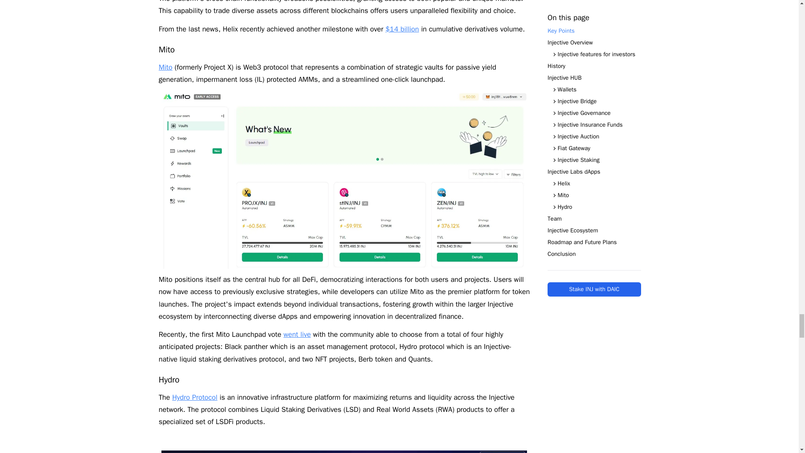 The image size is (805, 453). I want to click on went live, so click(297, 334).